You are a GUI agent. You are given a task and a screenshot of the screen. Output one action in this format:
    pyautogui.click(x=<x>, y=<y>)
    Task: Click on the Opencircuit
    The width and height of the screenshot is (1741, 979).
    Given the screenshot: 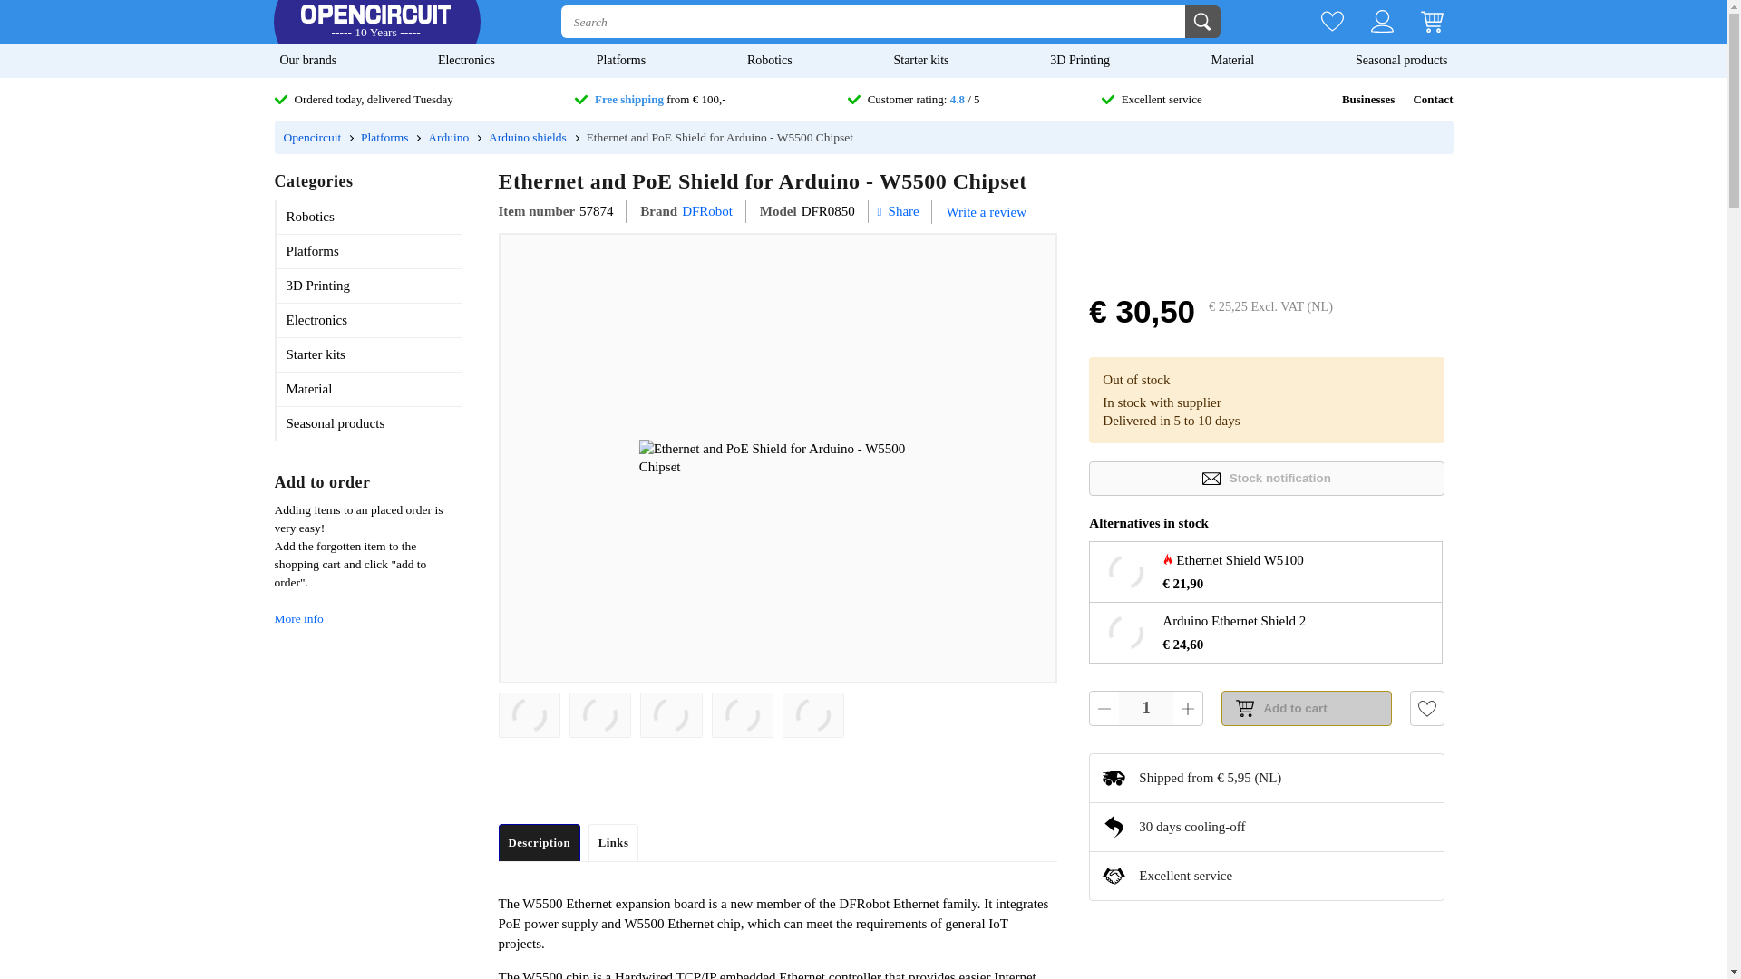 What is the action you would take?
    pyautogui.click(x=312, y=136)
    